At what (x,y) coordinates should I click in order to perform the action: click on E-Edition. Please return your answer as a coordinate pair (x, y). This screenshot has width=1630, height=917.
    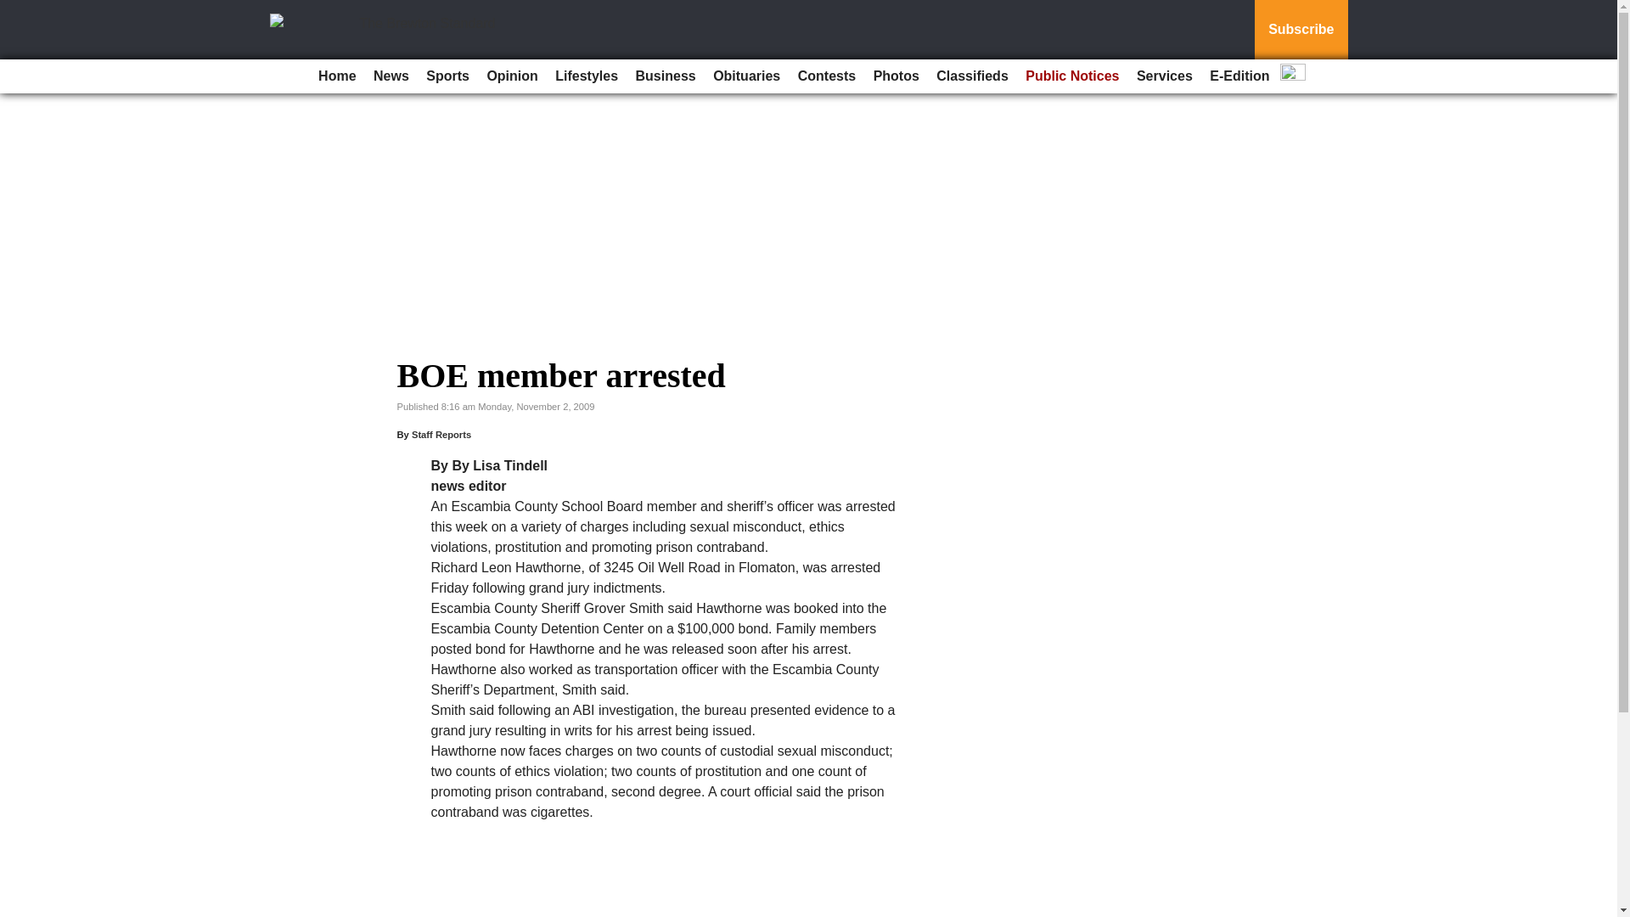
    Looking at the image, I should click on (1239, 76).